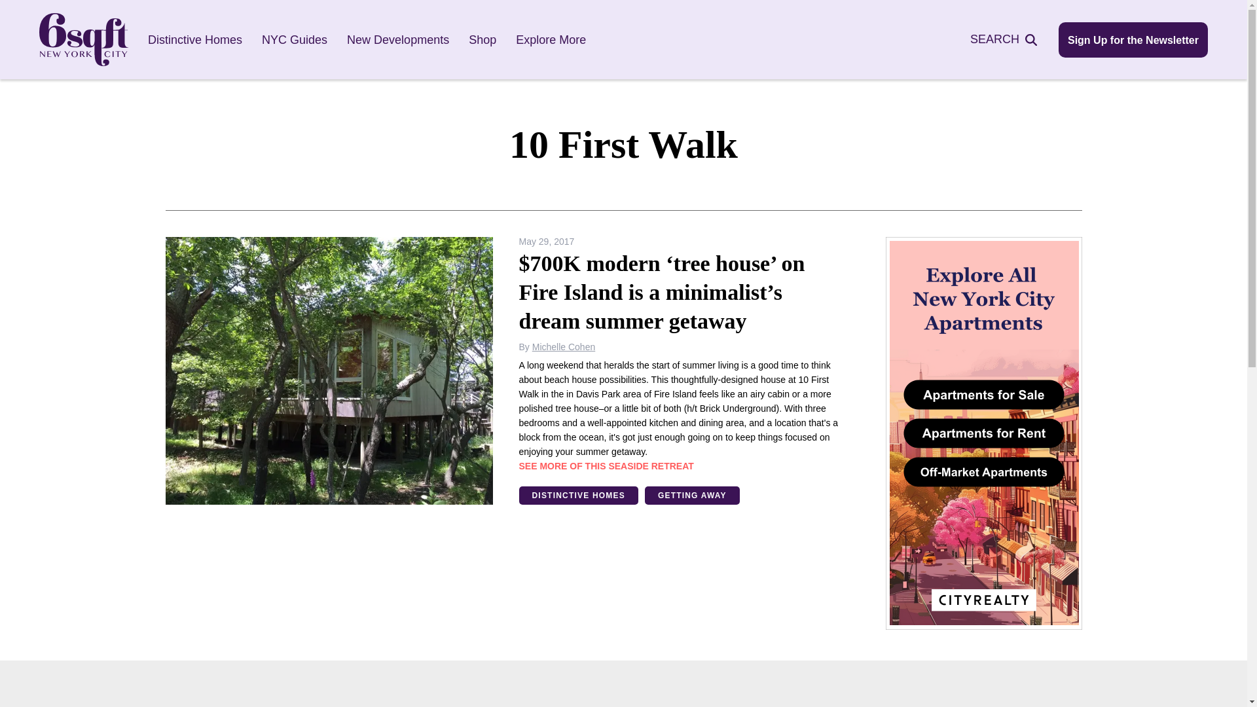 This screenshot has height=707, width=1257. Describe the element at coordinates (397, 39) in the screenshot. I see `New Developments` at that location.